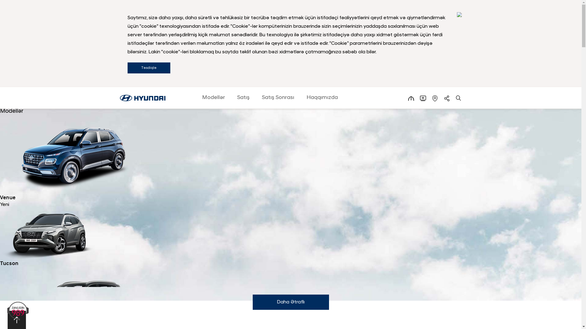 The height and width of the screenshot is (329, 586). What do you see at coordinates (458, 98) in the screenshot?
I see `Axtar` at bounding box center [458, 98].